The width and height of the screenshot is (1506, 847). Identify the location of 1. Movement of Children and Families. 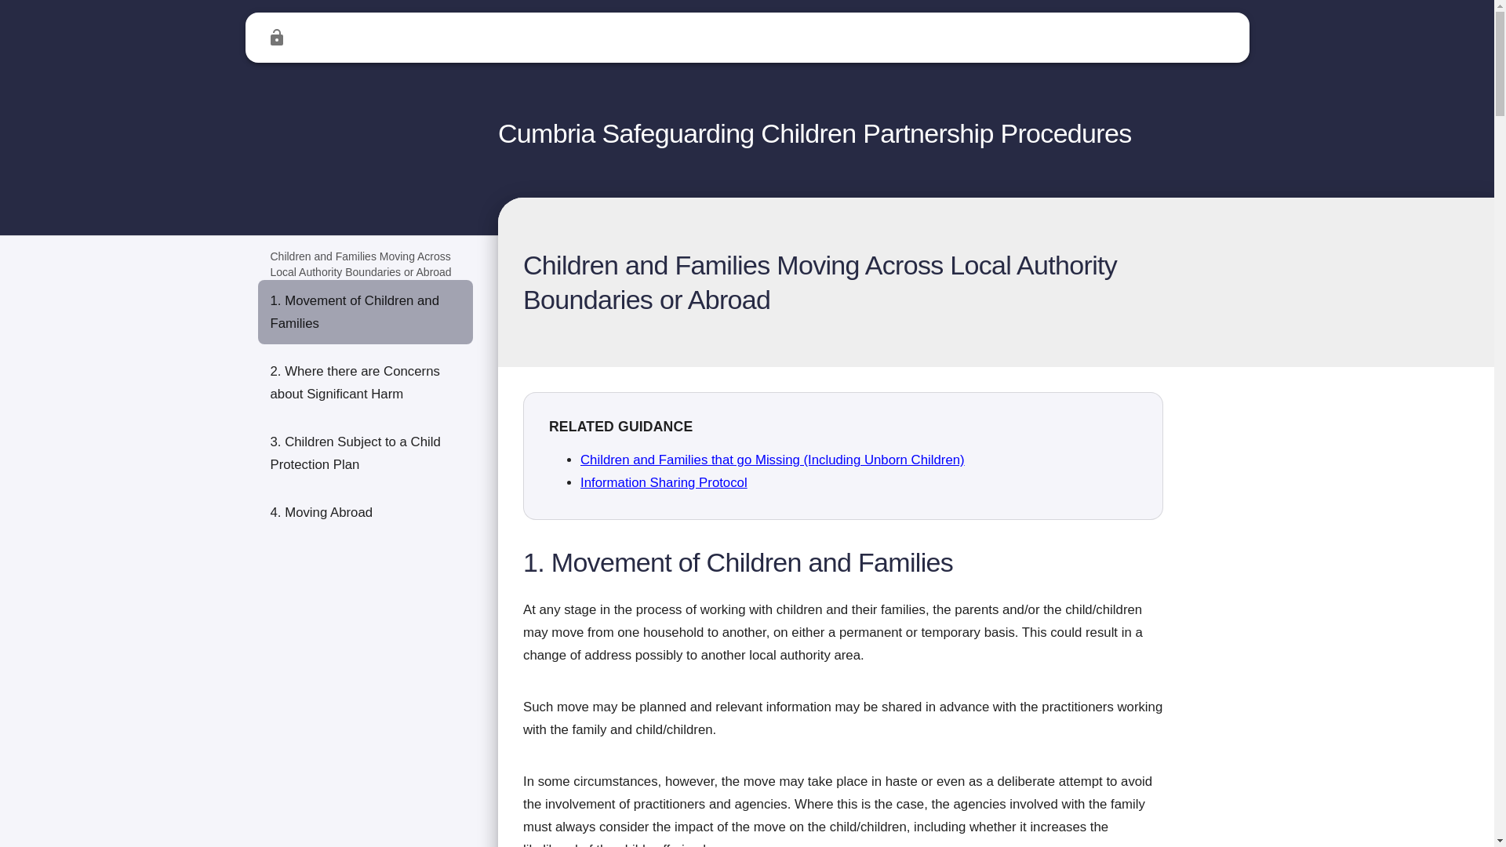
(842, 576).